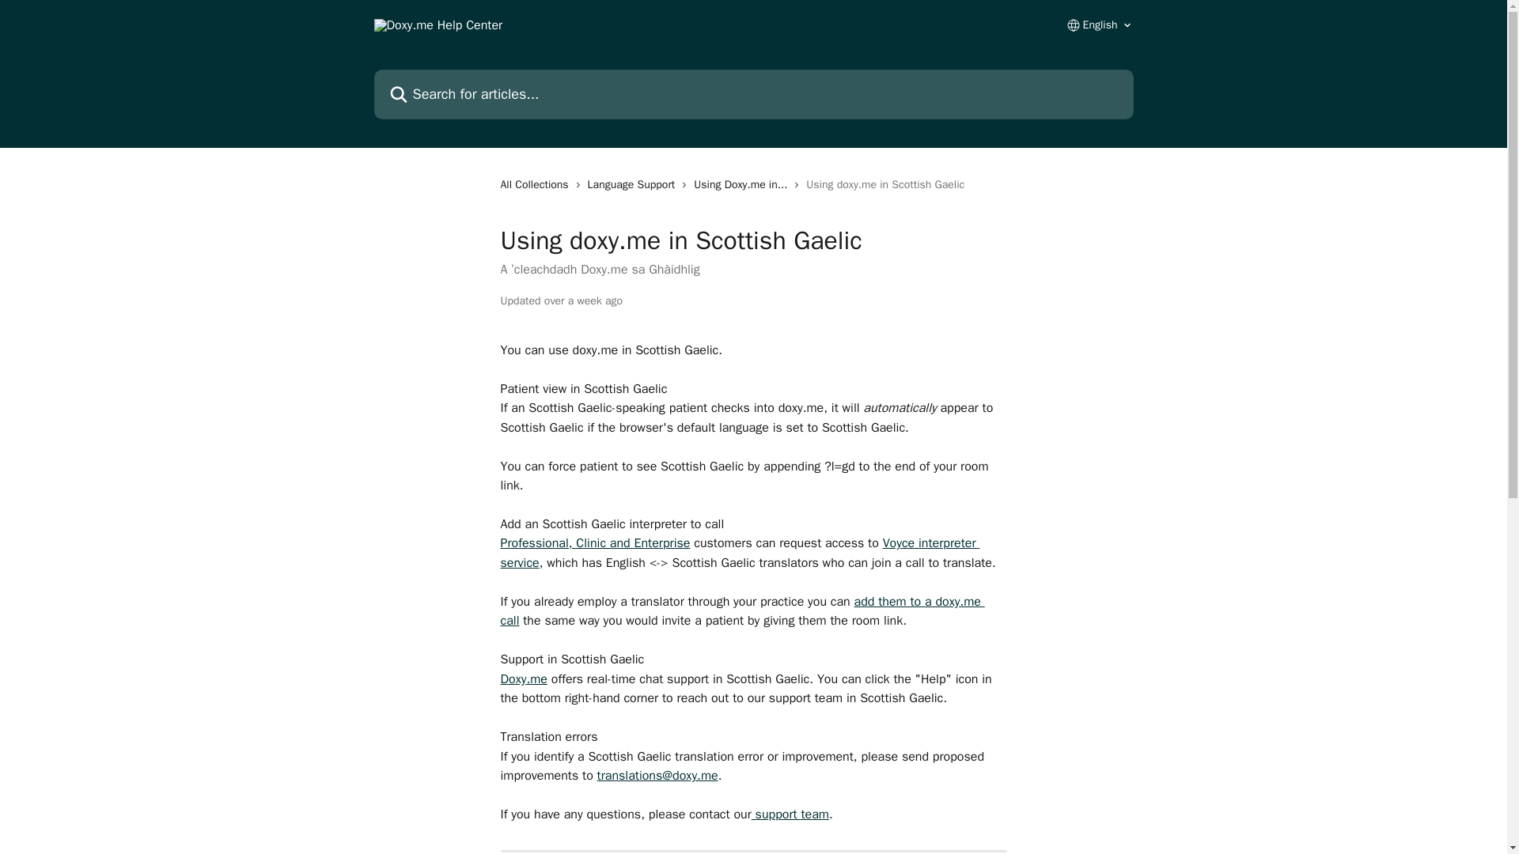 The height and width of the screenshot is (854, 1519). I want to click on Using Doxy.me in..., so click(744, 185).